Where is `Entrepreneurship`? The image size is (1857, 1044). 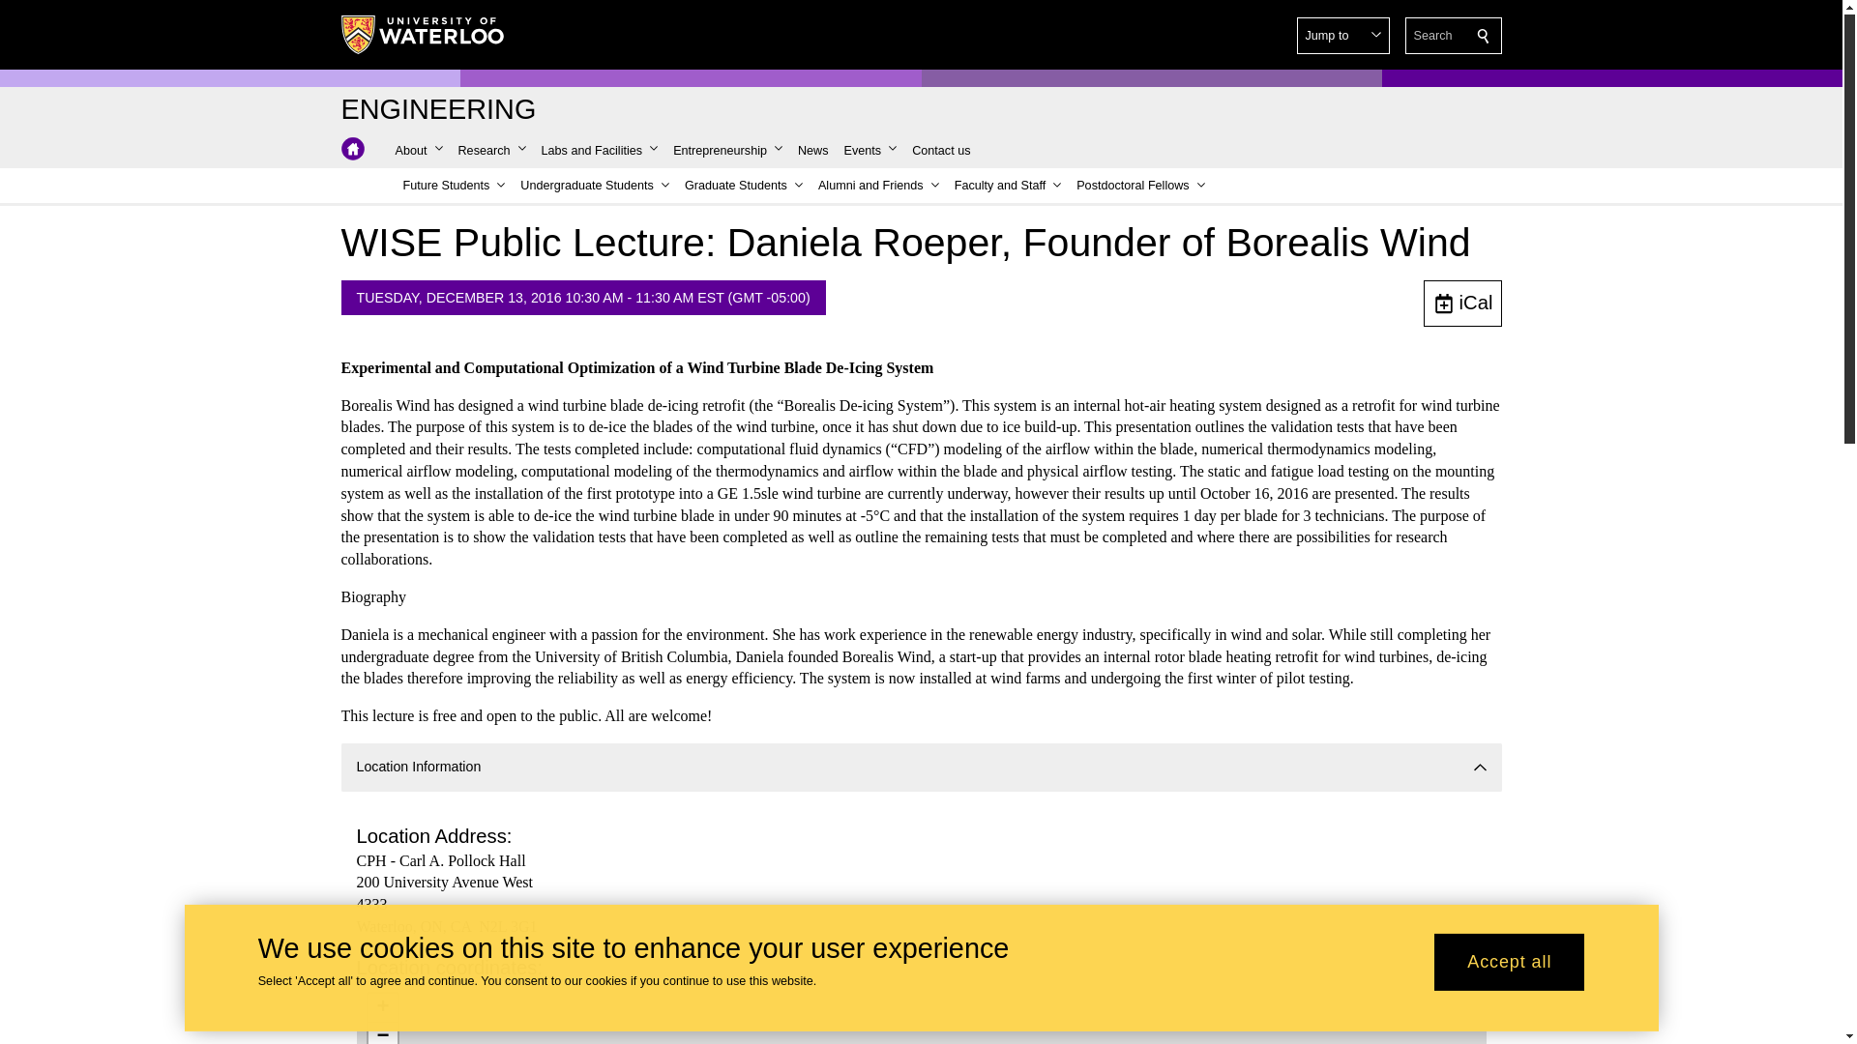
Entrepreneurship is located at coordinates (727, 151).